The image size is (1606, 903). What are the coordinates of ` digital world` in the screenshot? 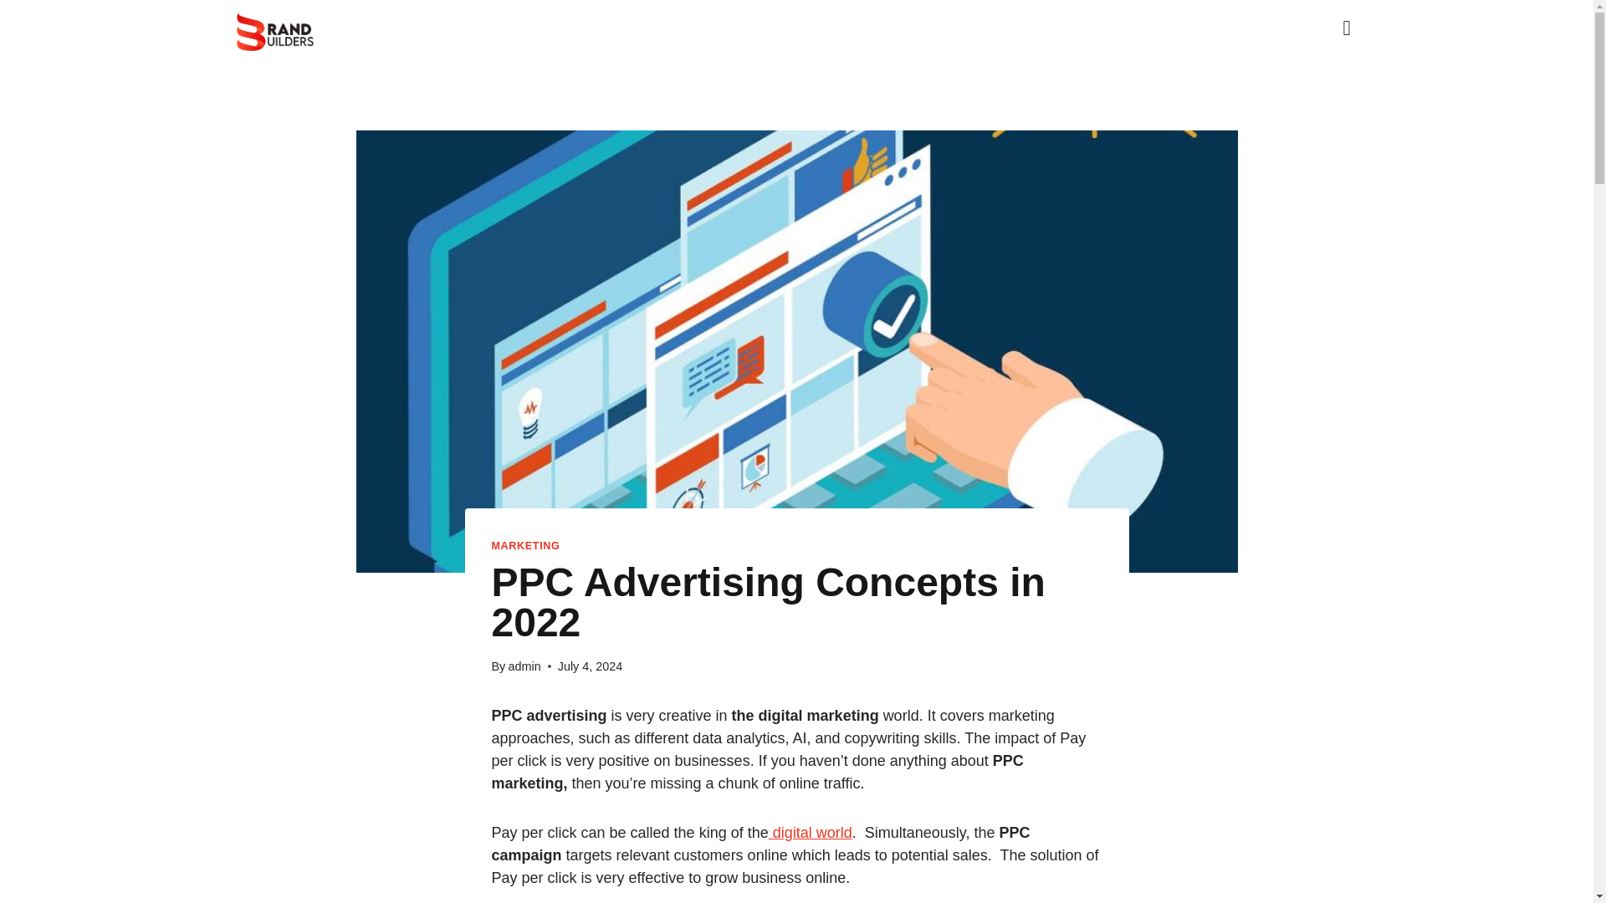 It's located at (811, 833).